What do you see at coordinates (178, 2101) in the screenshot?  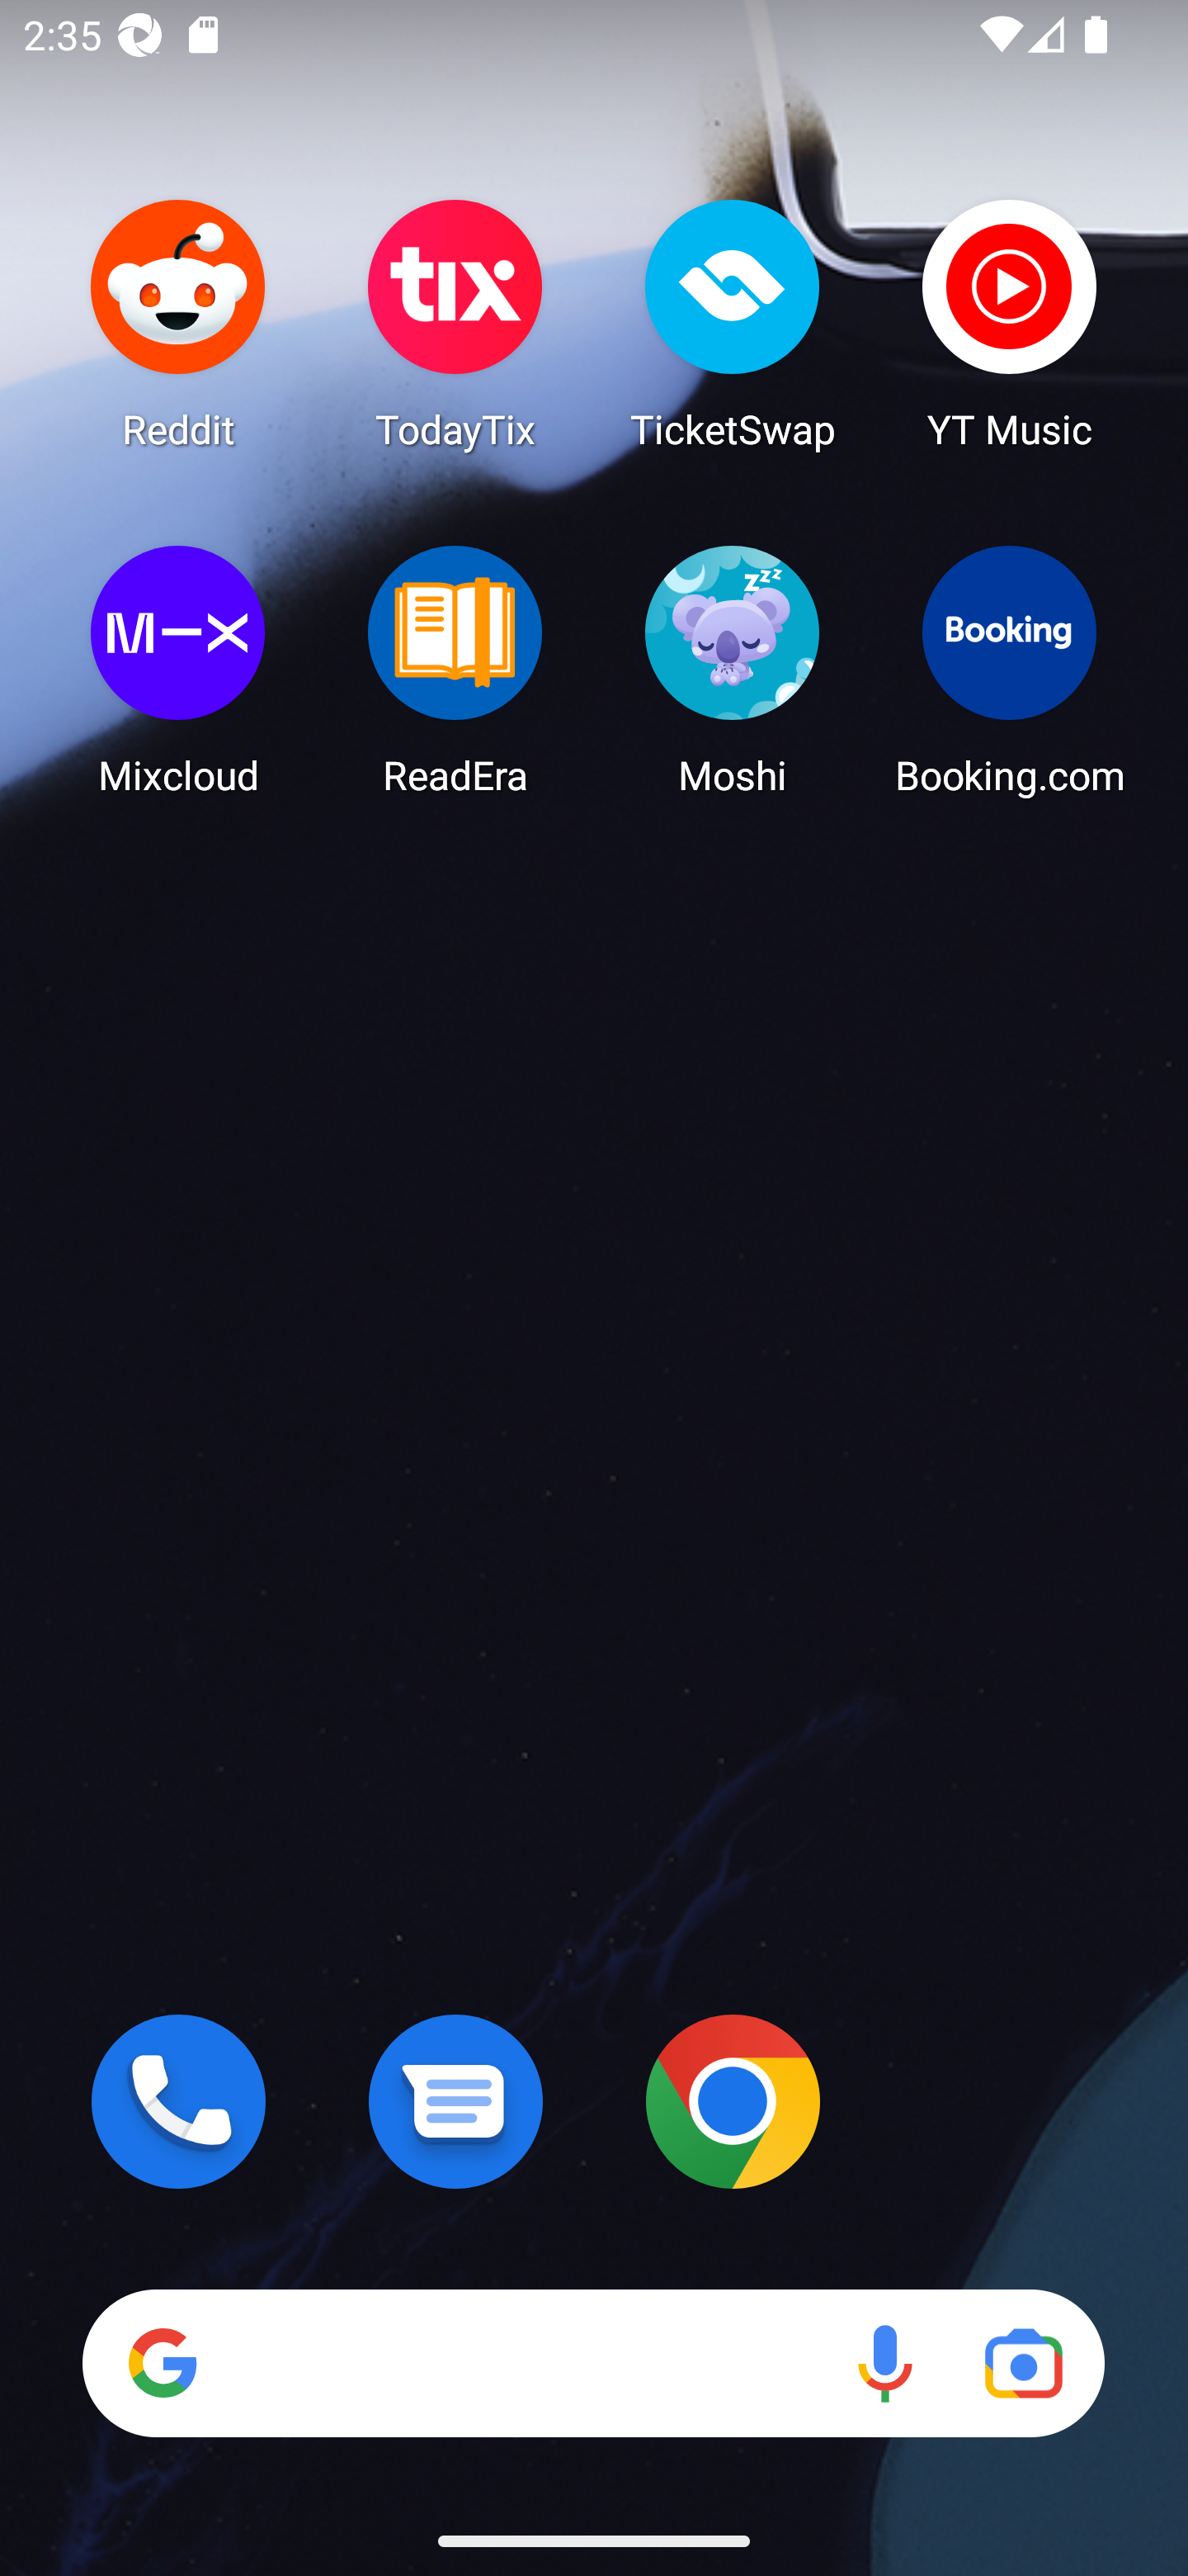 I see `Phone` at bounding box center [178, 2101].